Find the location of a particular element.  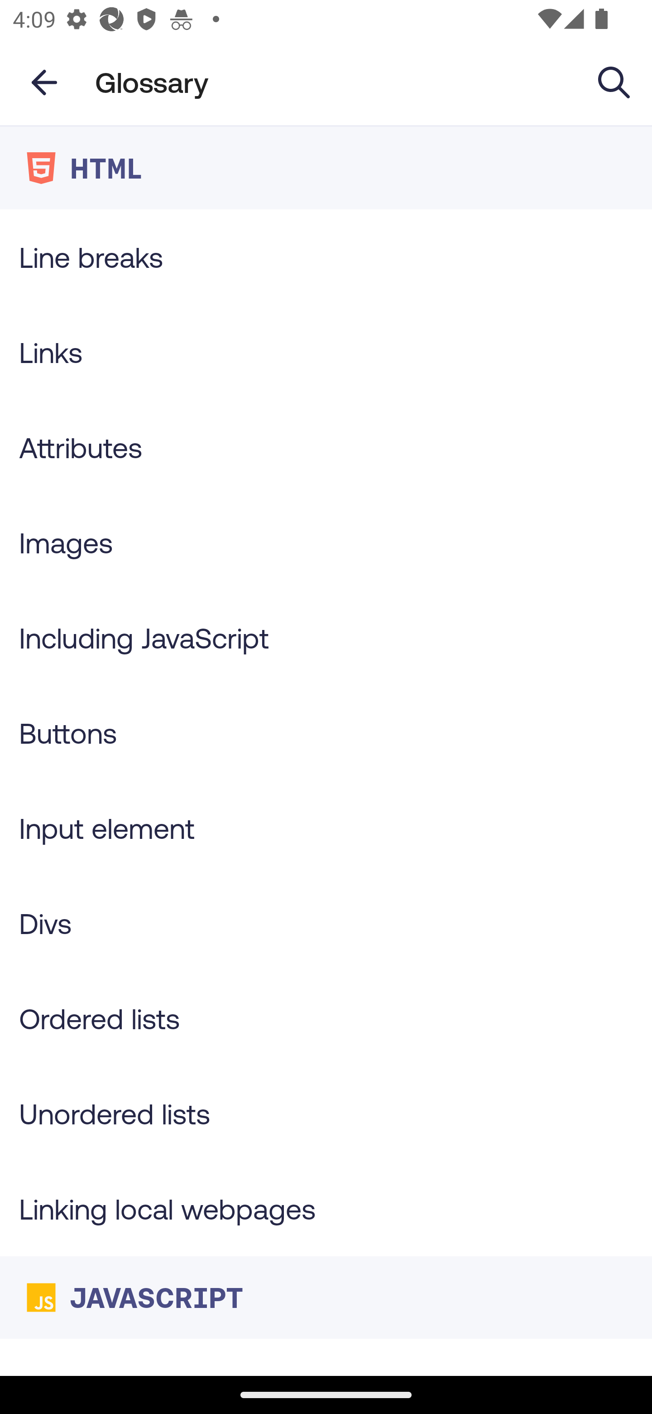

Images is located at coordinates (326, 542).